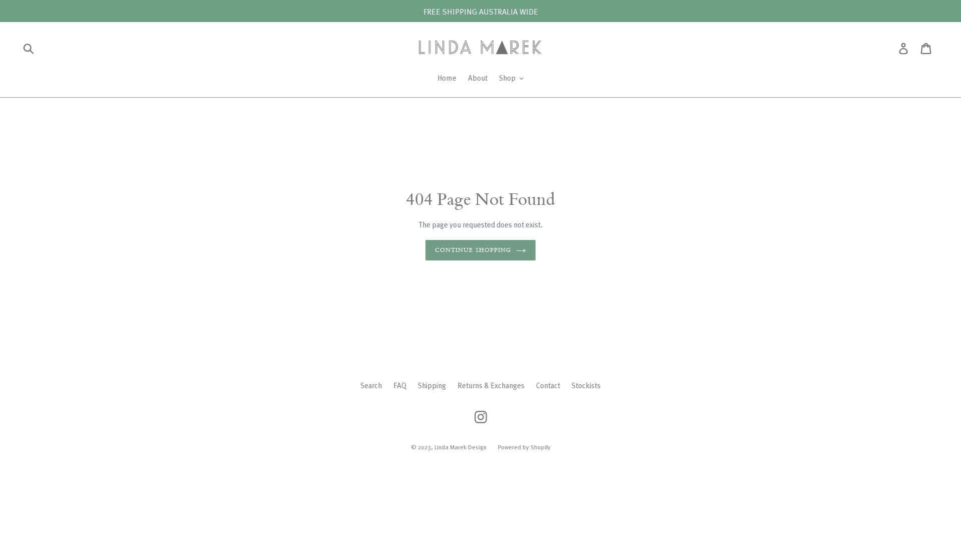  What do you see at coordinates (480, 250) in the screenshot?
I see `CONTINUE SHOPPING` at bounding box center [480, 250].